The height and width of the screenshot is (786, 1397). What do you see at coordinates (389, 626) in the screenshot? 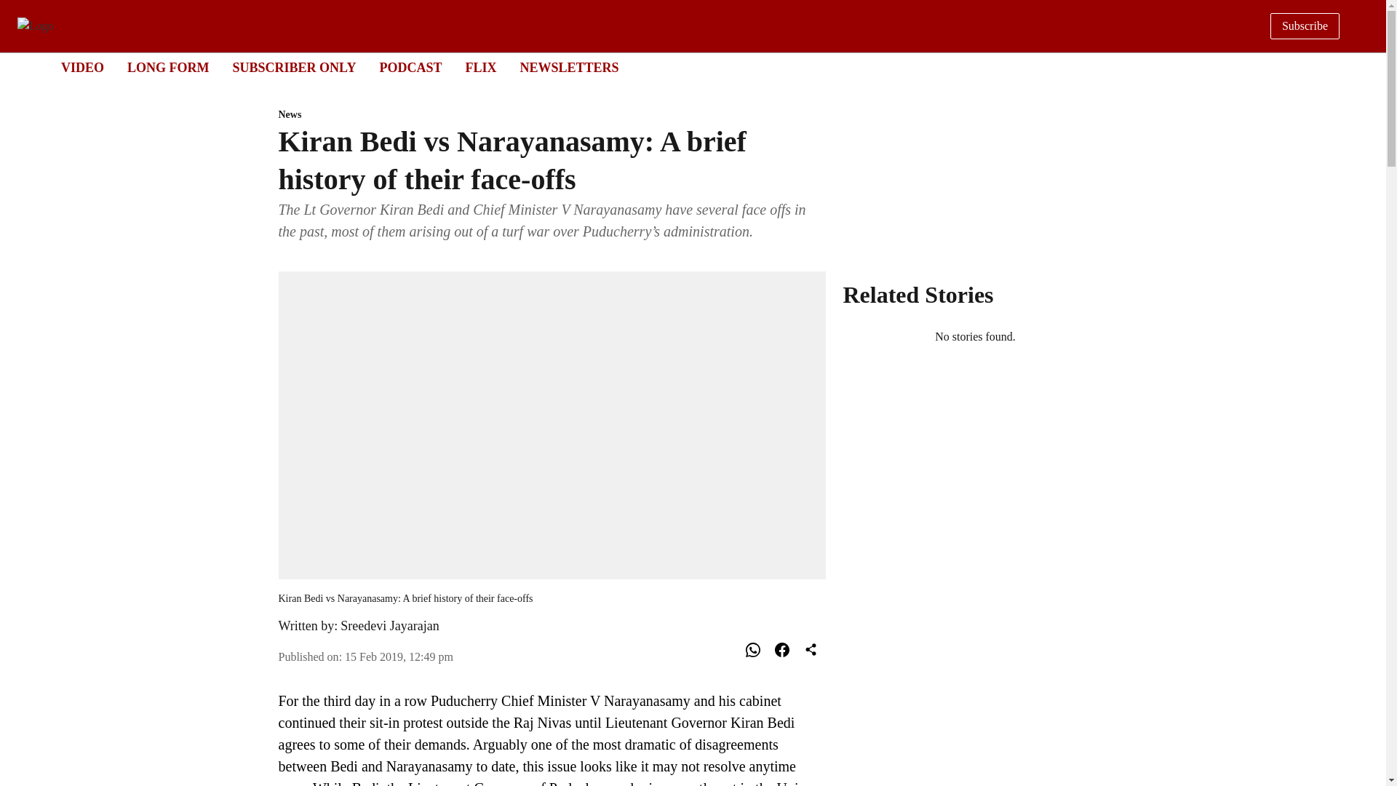
I see `SUBSCRIBER ONLY` at bounding box center [389, 626].